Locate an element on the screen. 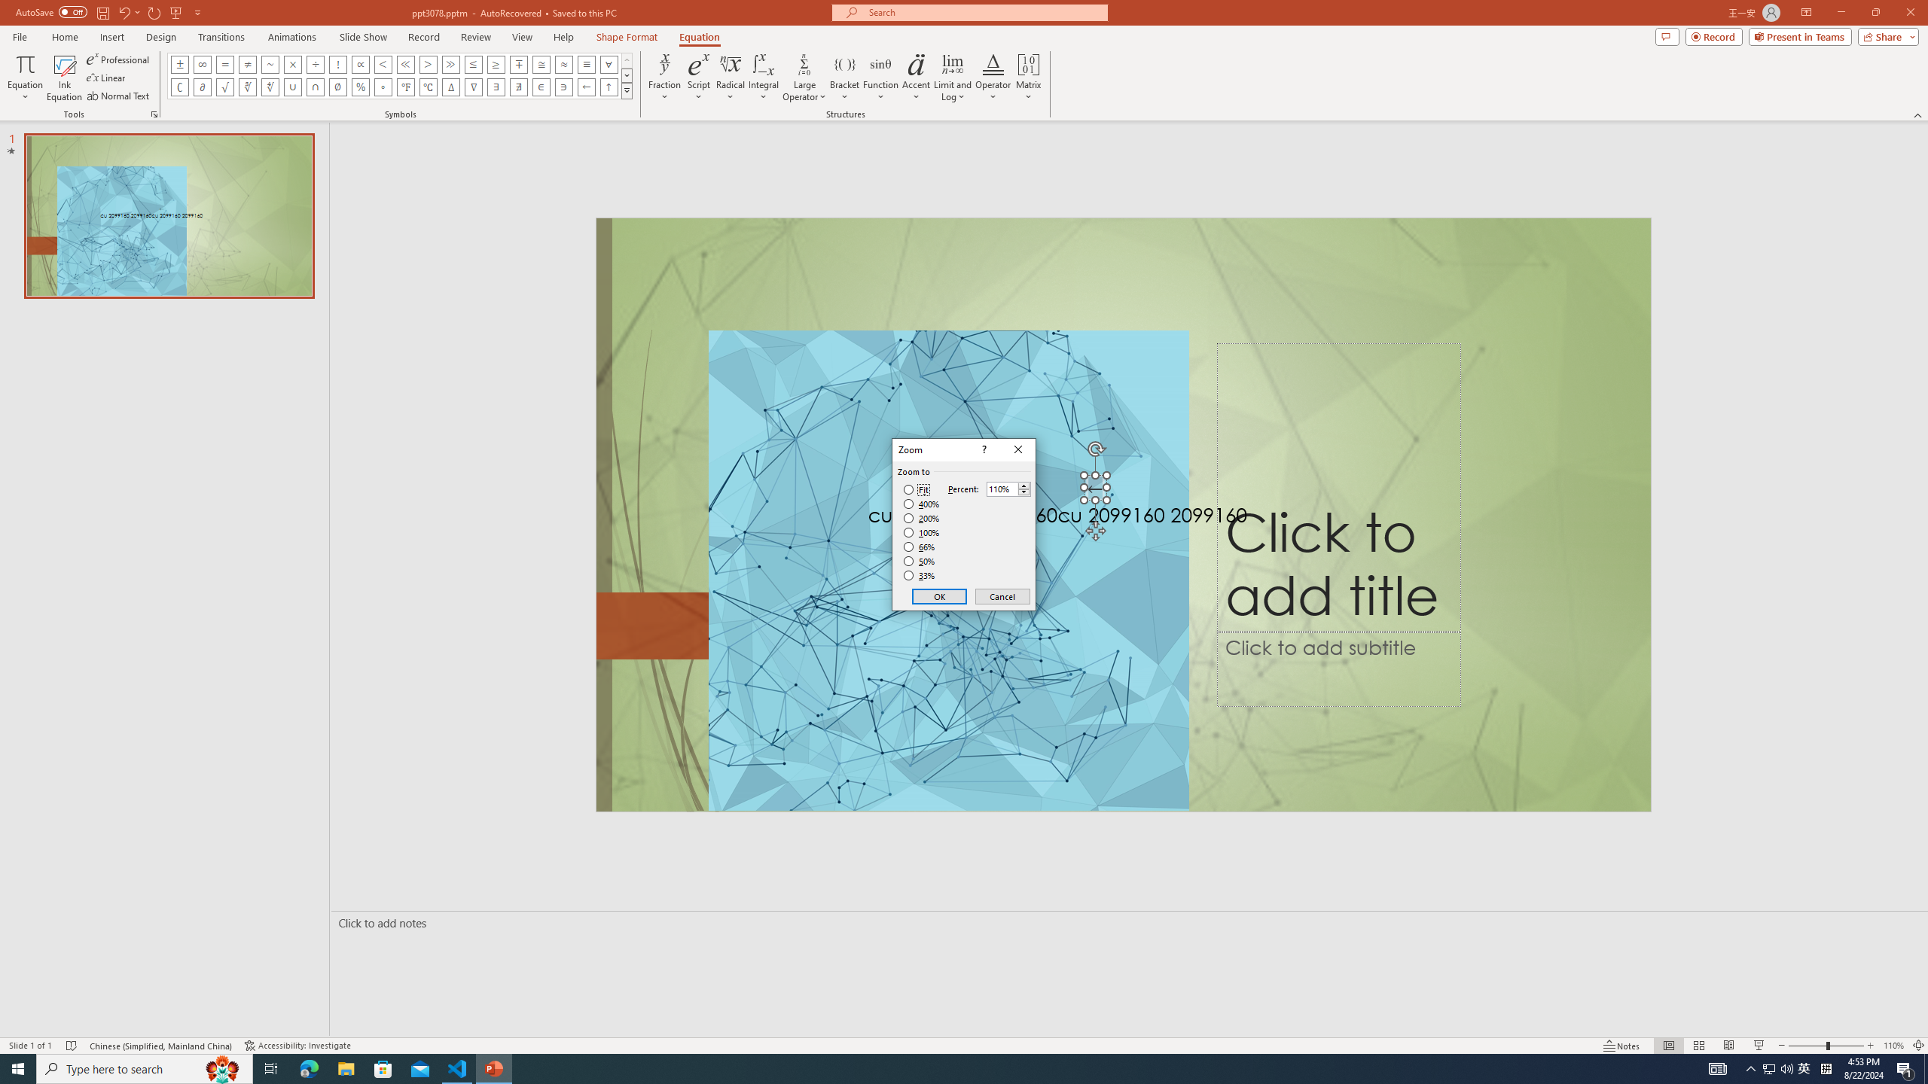  Radical is located at coordinates (731, 78).